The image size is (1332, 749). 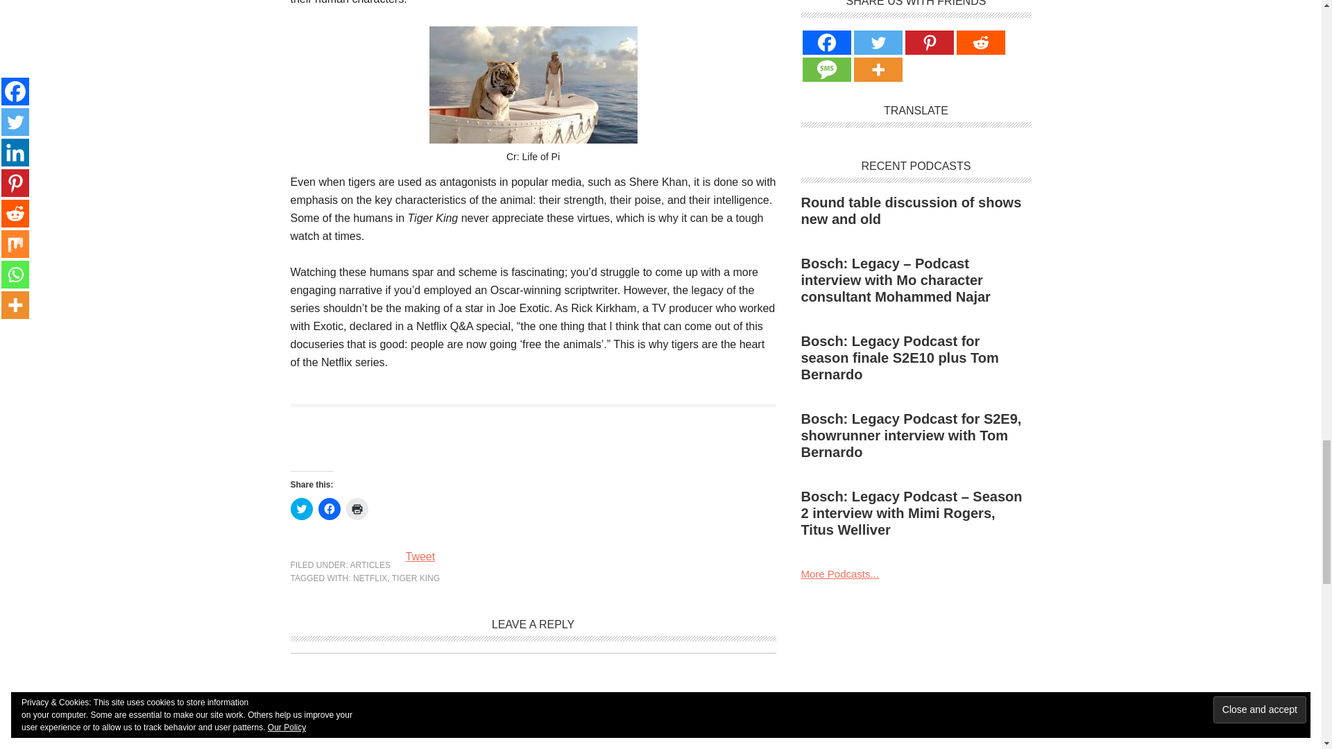 I want to click on Click to share on Facebook, so click(x=329, y=509).